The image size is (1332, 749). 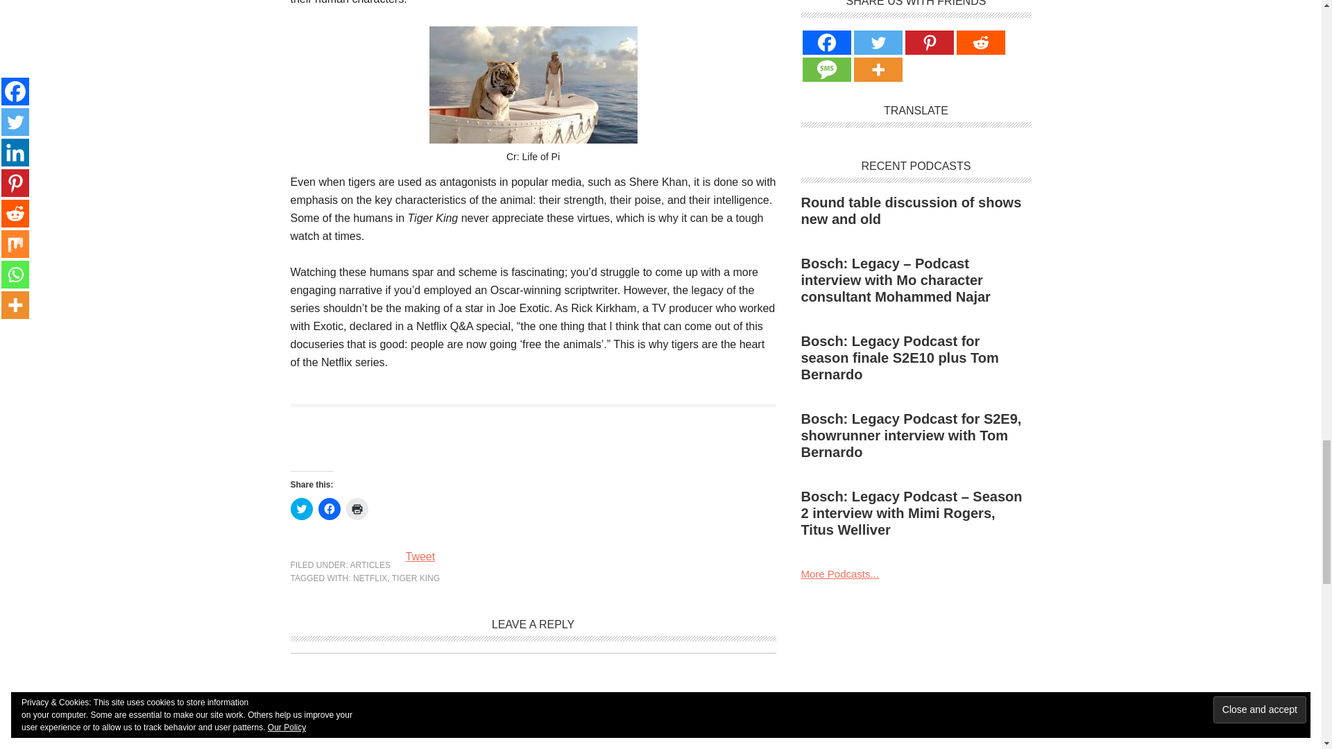 I want to click on Click to share on Facebook, so click(x=329, y=509).